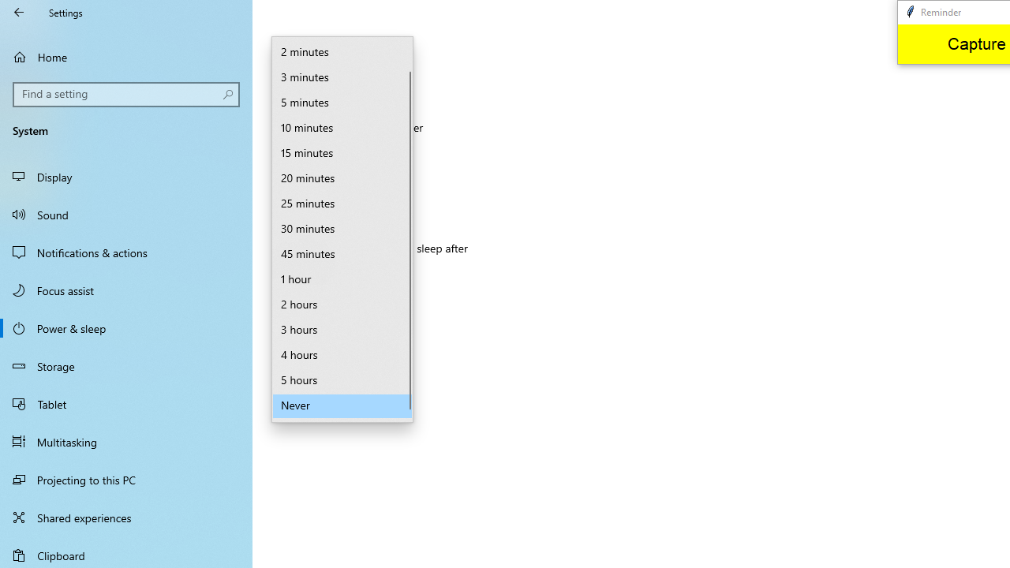 This screenshot has width=1010, height=568. I want to click on Search box, Find a setting, so click(126, 95).